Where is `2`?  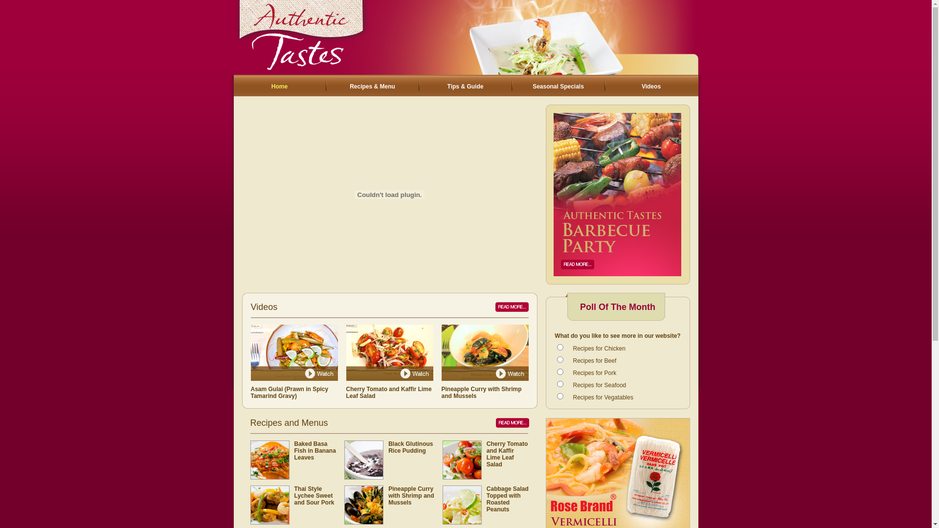 2 is located at coordinates (559, 372).